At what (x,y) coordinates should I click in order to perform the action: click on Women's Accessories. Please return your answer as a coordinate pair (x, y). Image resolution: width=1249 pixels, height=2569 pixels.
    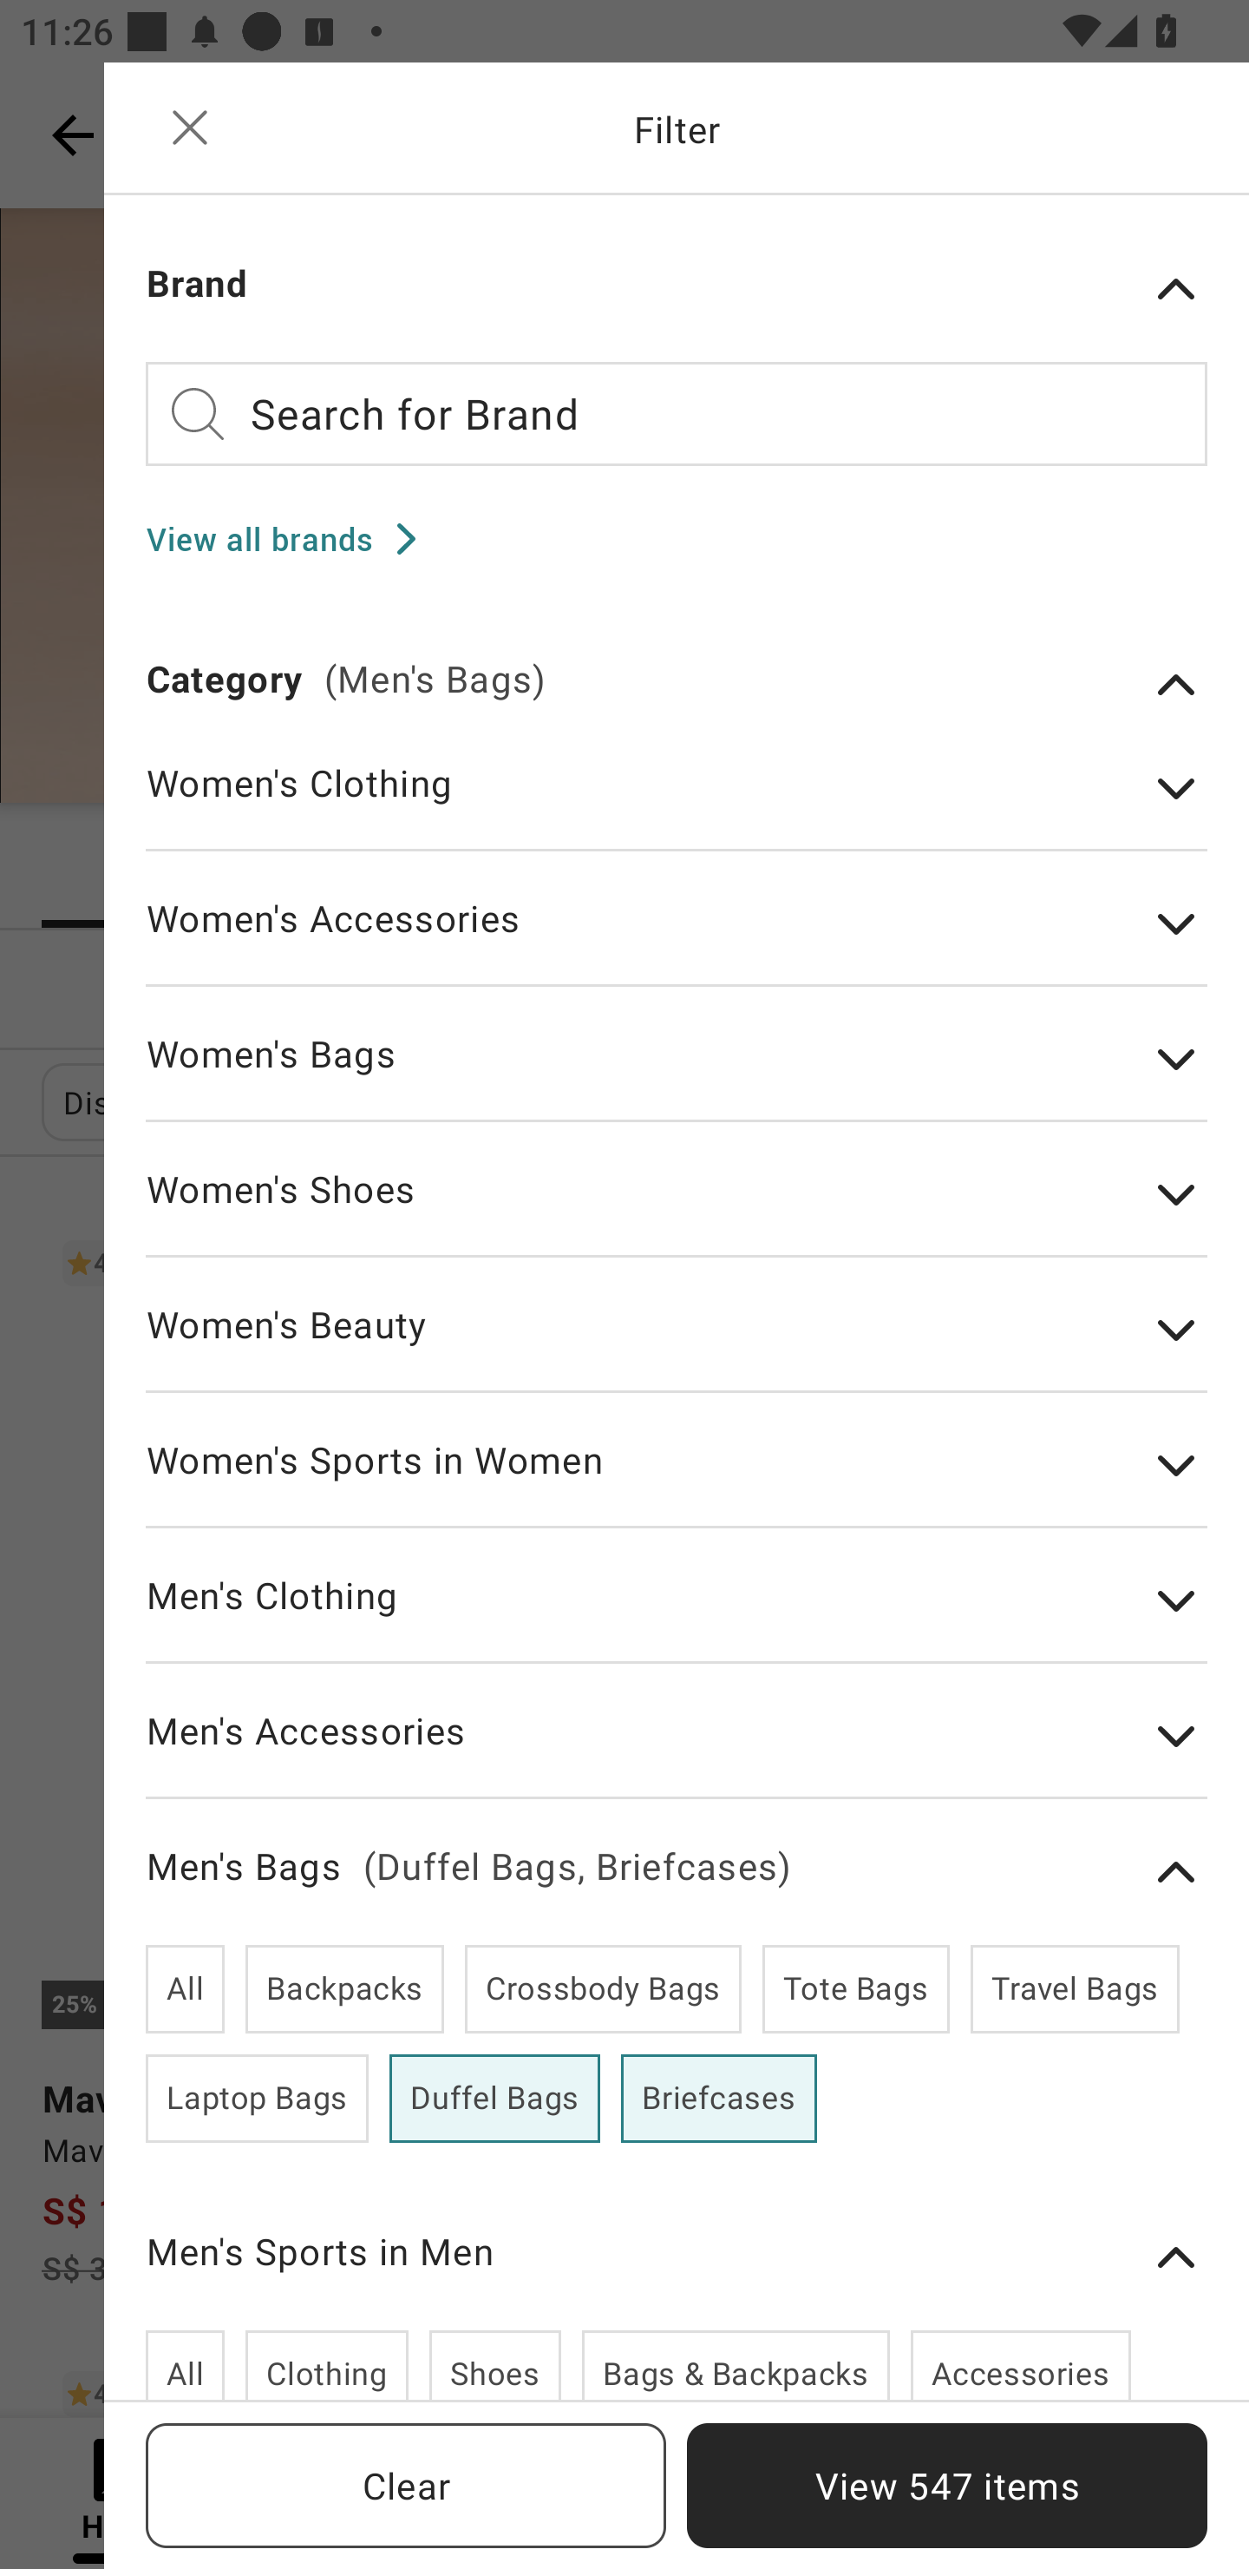
    Looking at the image, I should click on (677, 940).